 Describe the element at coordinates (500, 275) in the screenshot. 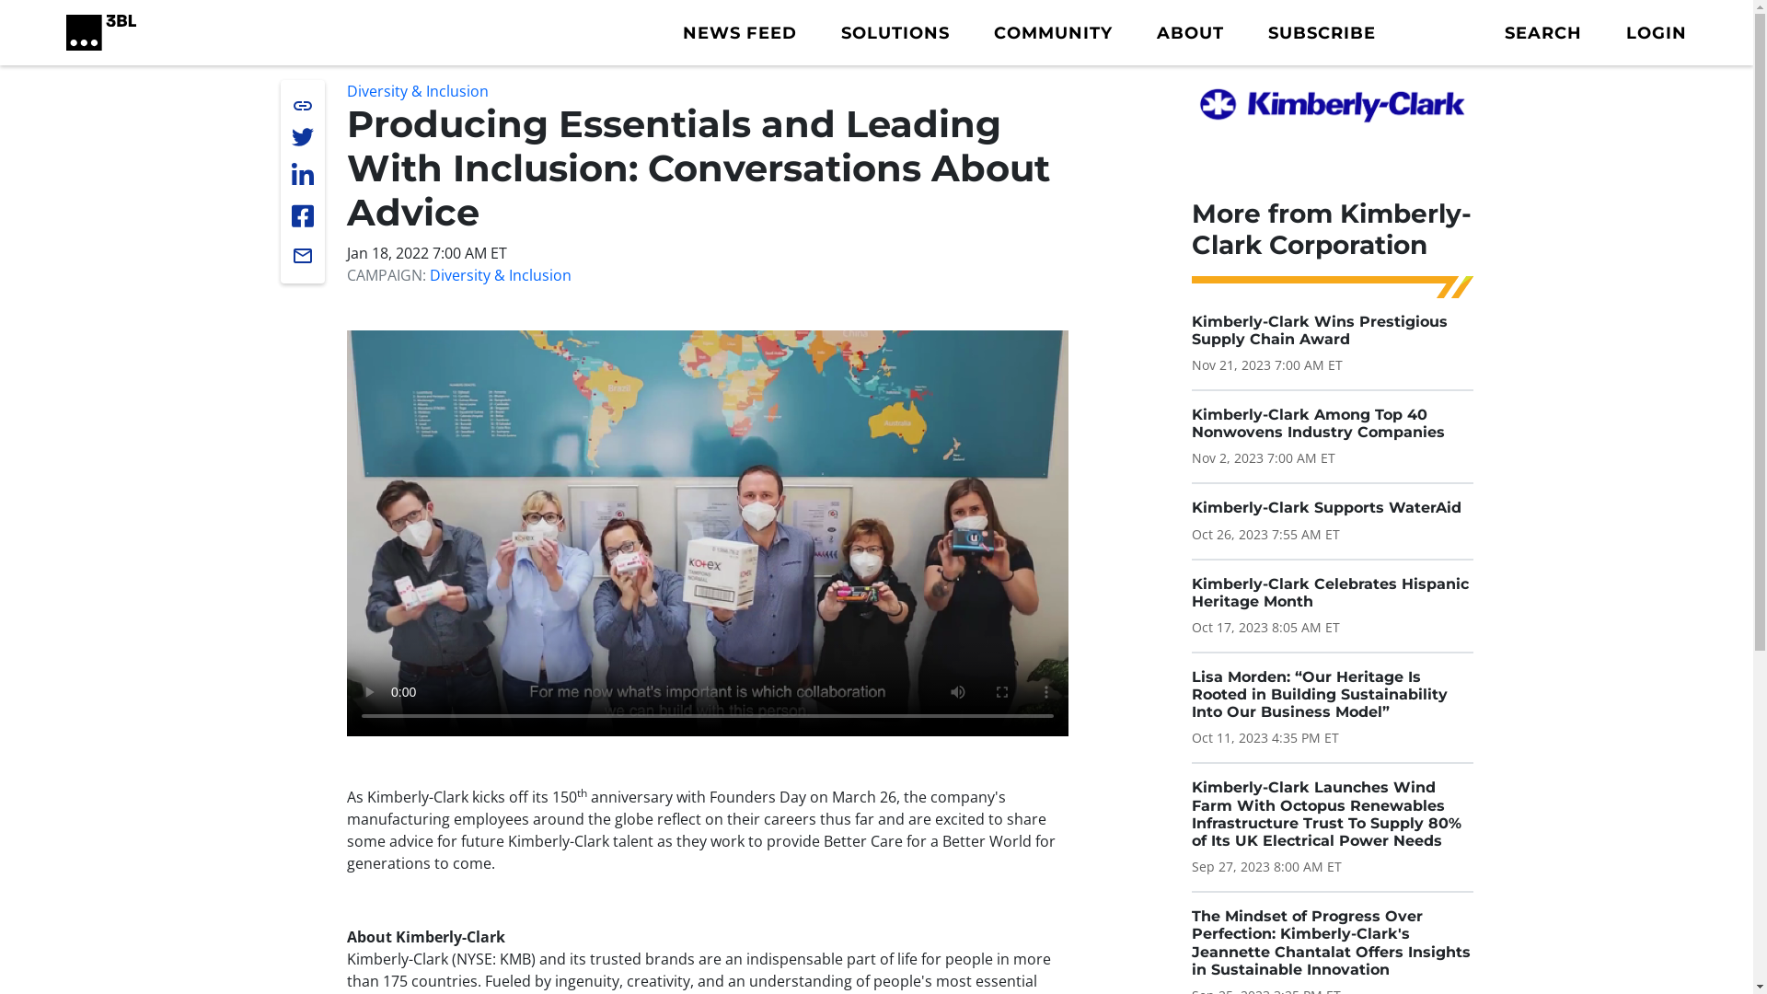

I see `Diversity & Inclusion` at that location.